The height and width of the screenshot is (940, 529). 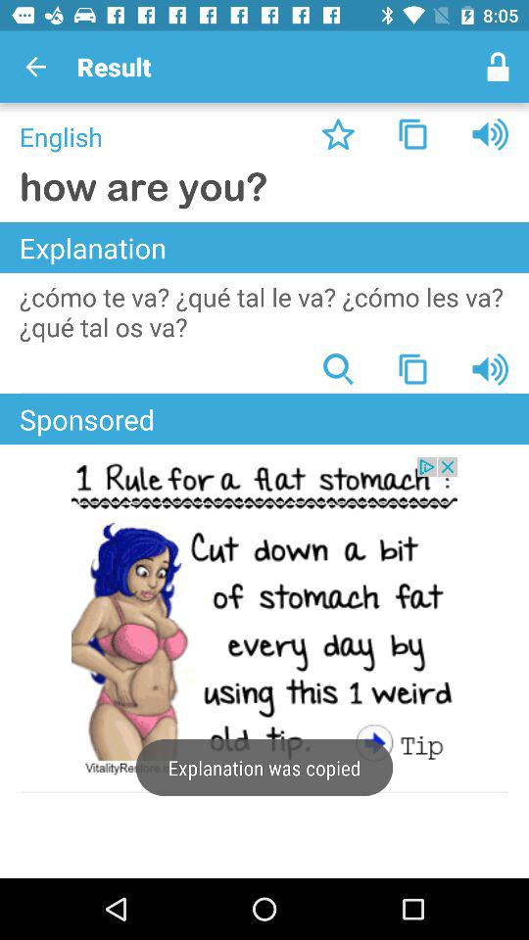 What do you see at coordinates (498, 67) in the screenshot?
I see `press the item next to the result icon` at bounding box center [498, 67].